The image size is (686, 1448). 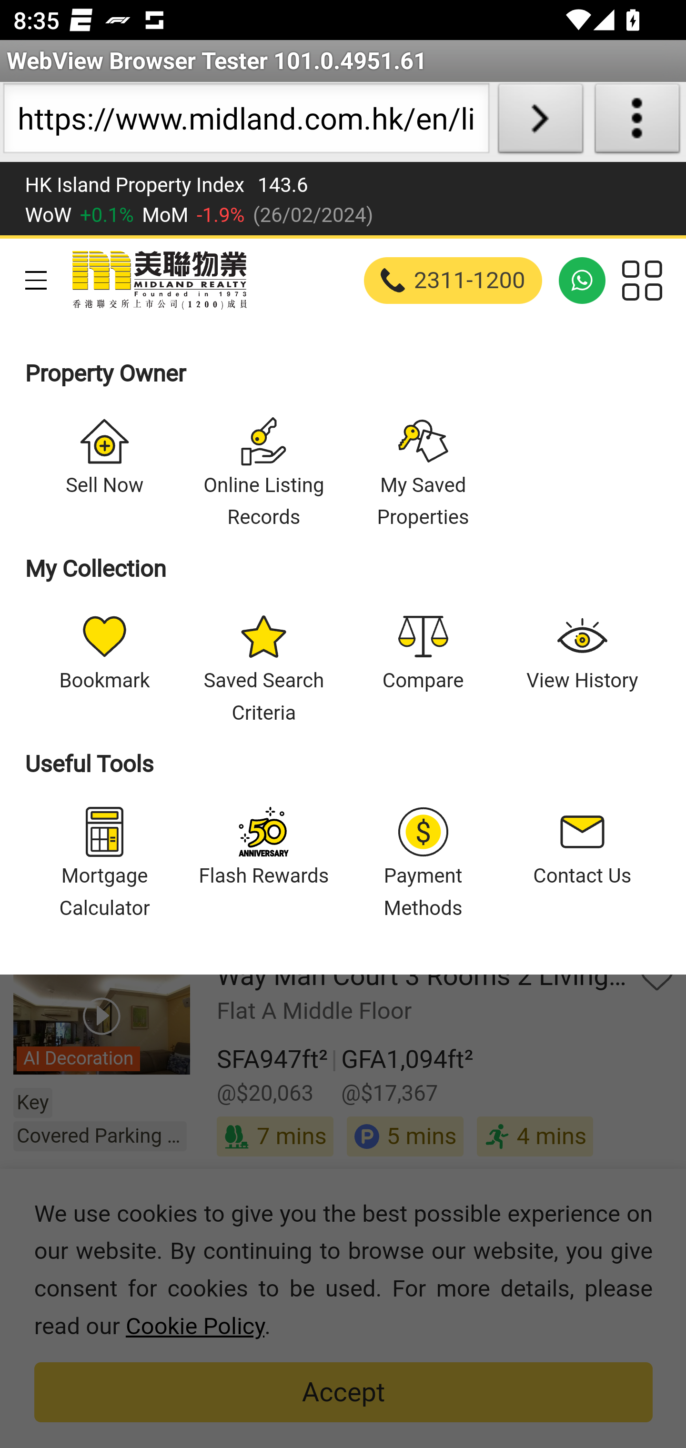 What do you see at coordinates (582, 280) in the screenshot?
I see `WhatsApp: 2311-1200` at bounding box center [582, 280].